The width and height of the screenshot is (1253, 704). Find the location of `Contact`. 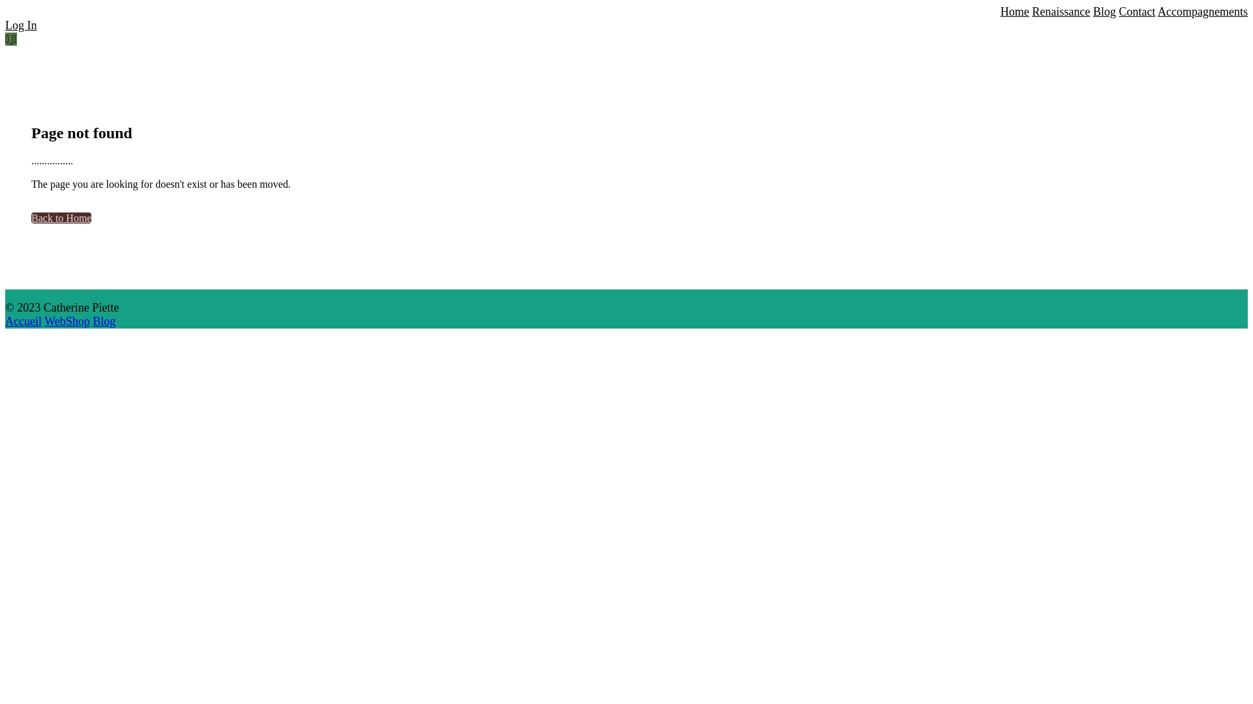

Contact is located at coordinates (1137, 12).